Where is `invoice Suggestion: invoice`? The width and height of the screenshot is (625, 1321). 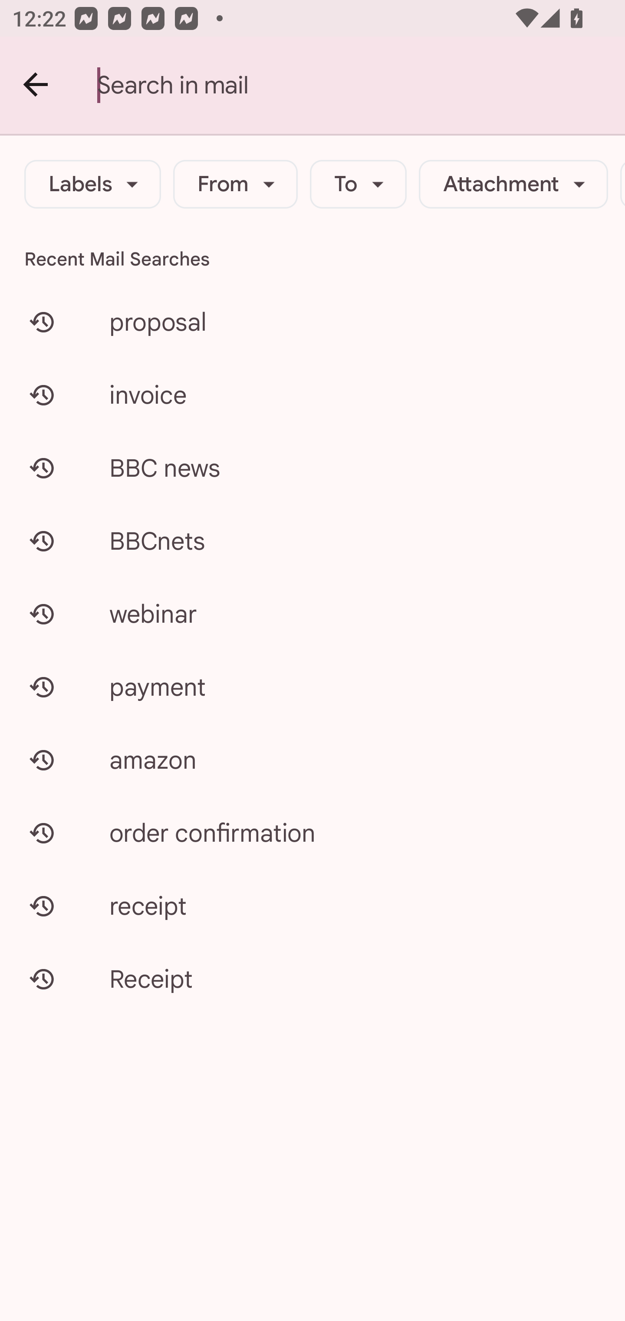
invoice Suggestion: invoice is located at coordinates (312, 395).